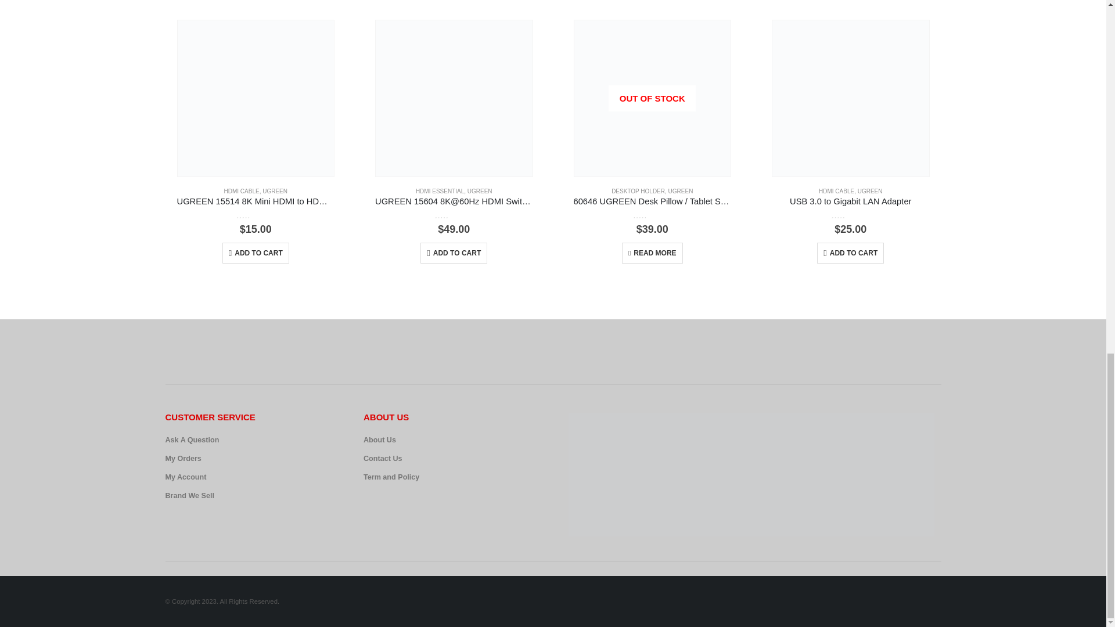  What do you see at coordinates (440, 191) in the screenshot?
I see `HDMI ESSENTIAL` at bounding box center [440, 191].